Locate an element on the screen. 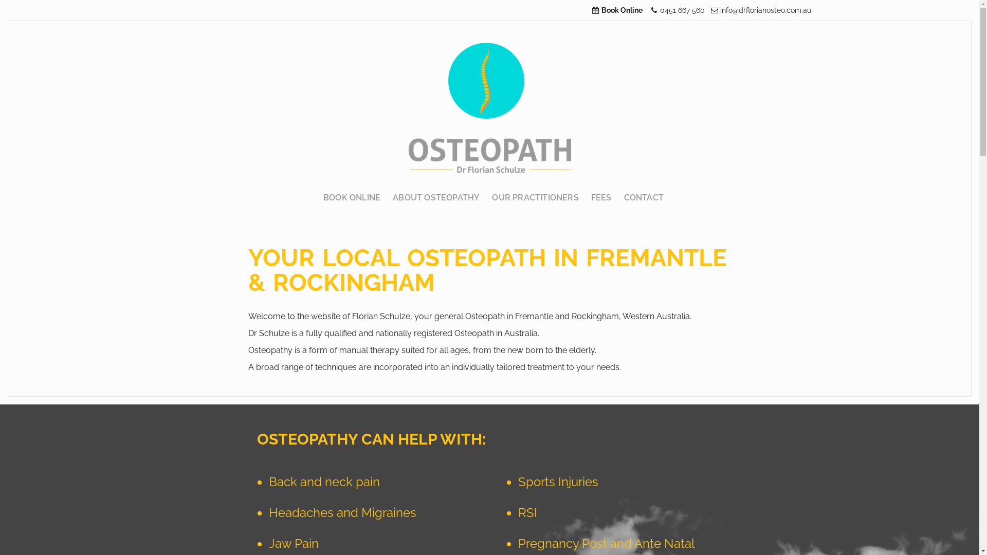  OUR PRACTITIONERS is located at coordinates (535, 198).